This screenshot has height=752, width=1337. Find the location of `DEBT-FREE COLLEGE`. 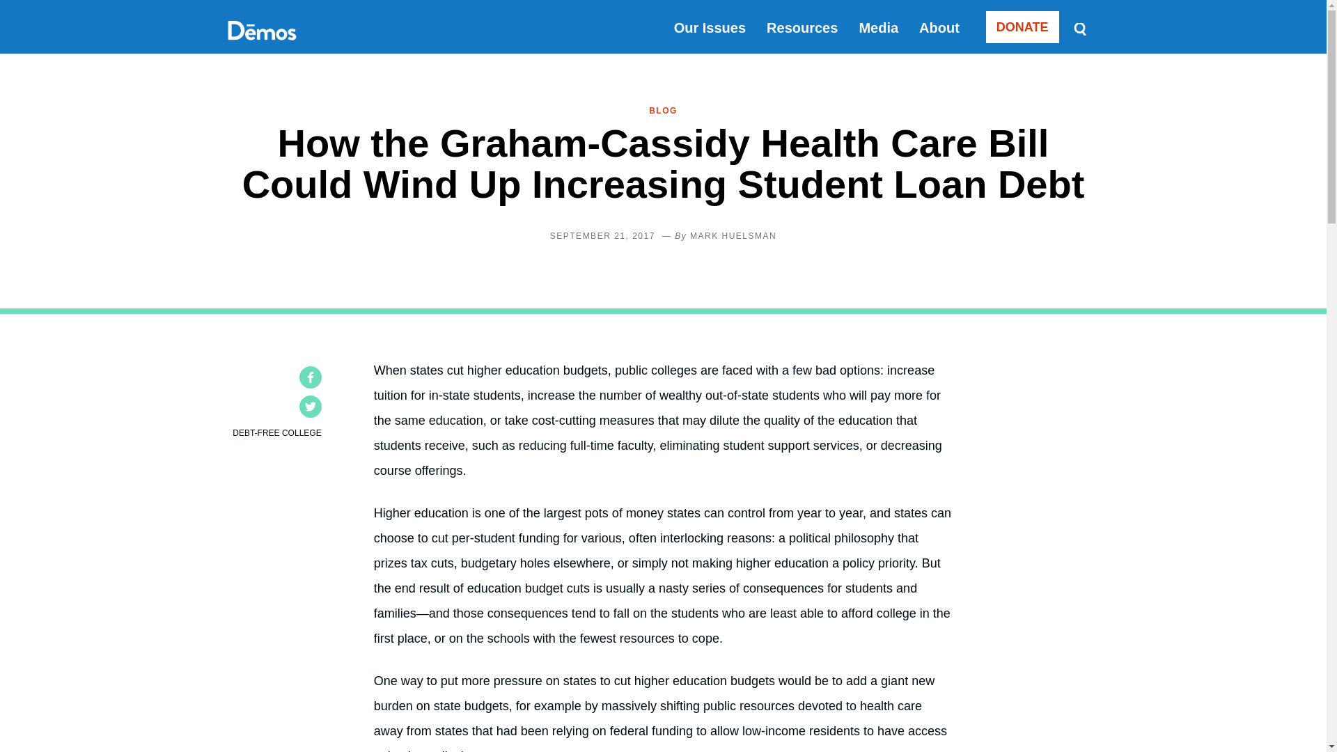

DEBT-FREE COLLEGE is located at coordinates (276, 432).